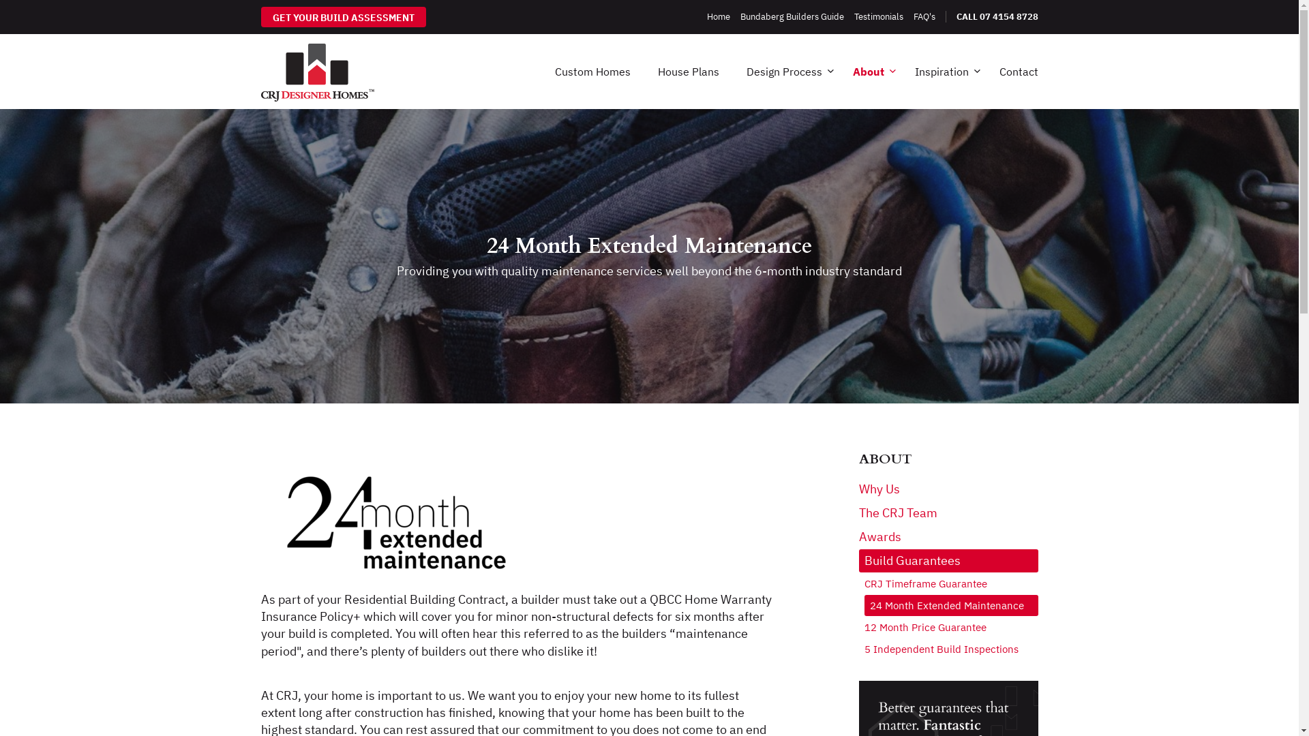 Image resolution: width=1309 pixels, height=736 pixels. Describe the element at coordinates (952, 605) in the screenshot. I see `24 Month Extended Maintenance` at that location.